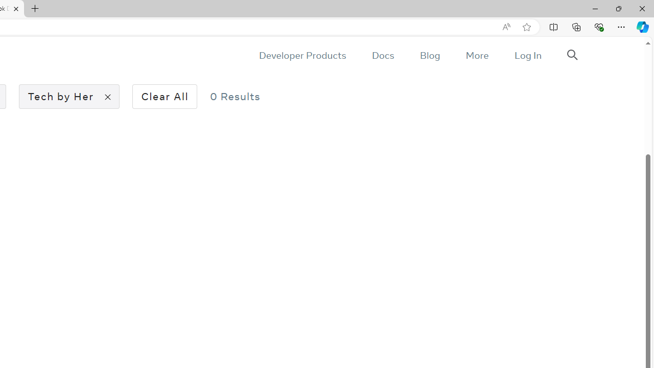  I want to click on More, so click(477, 55).